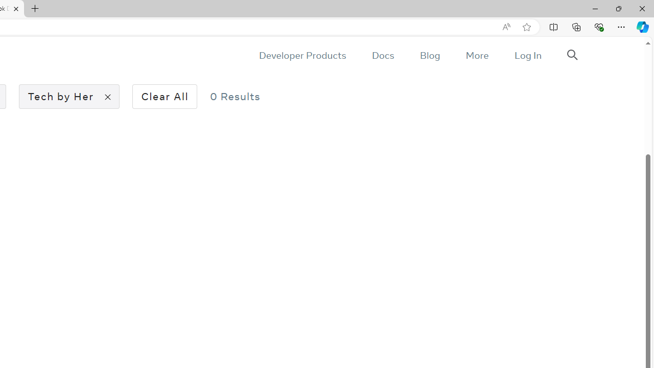  I want to click on More, so click(477, 55).